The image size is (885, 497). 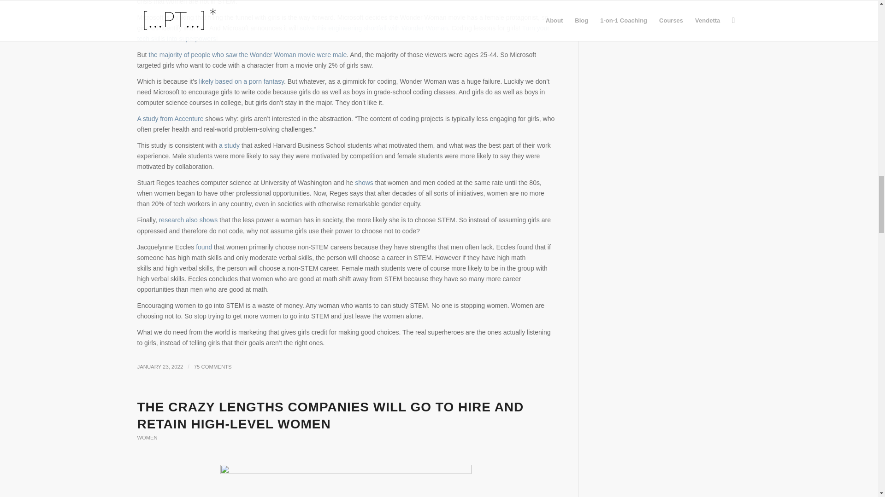 I want to click on Turn your tech skills into superpowers!, so click(x=343, y=33).